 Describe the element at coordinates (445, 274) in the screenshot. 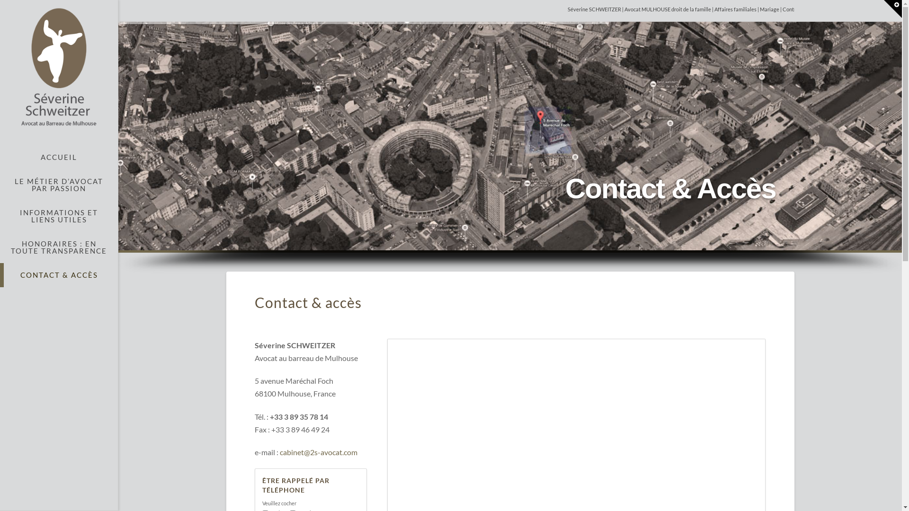

I see `Envoyer` at that location.